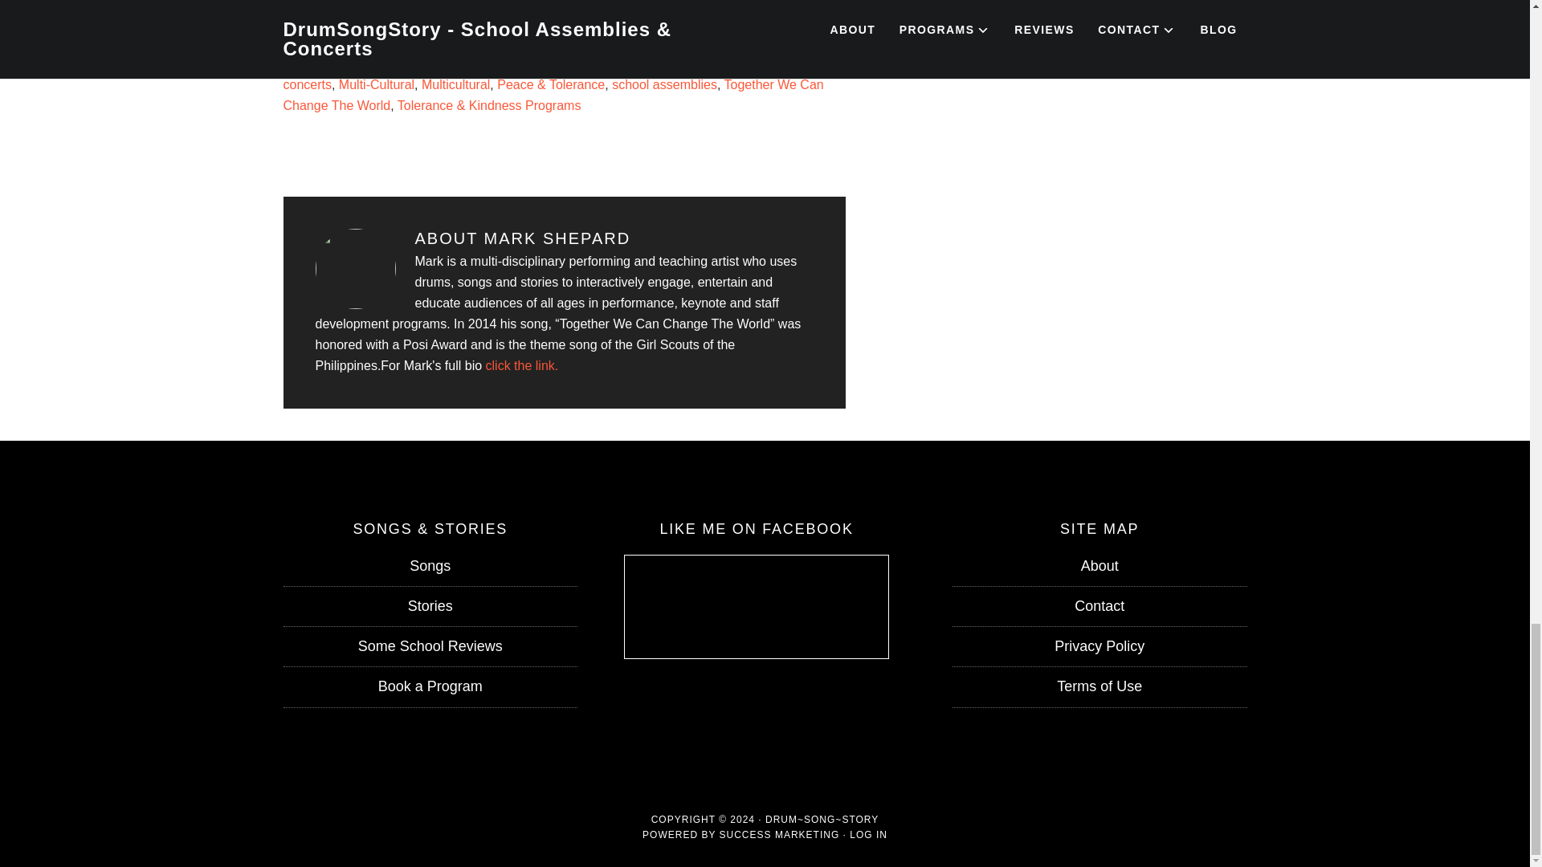  What do you see at coordinates (298, 17) in the screenshot?
I see `Facebook` at bounding box center [298, 17].